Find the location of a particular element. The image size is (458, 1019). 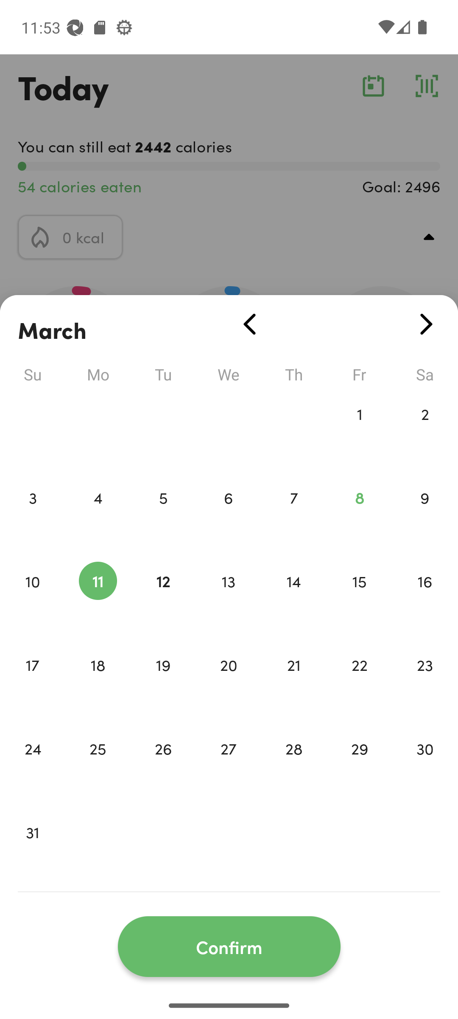

11 is located at coordinates (98, 599).